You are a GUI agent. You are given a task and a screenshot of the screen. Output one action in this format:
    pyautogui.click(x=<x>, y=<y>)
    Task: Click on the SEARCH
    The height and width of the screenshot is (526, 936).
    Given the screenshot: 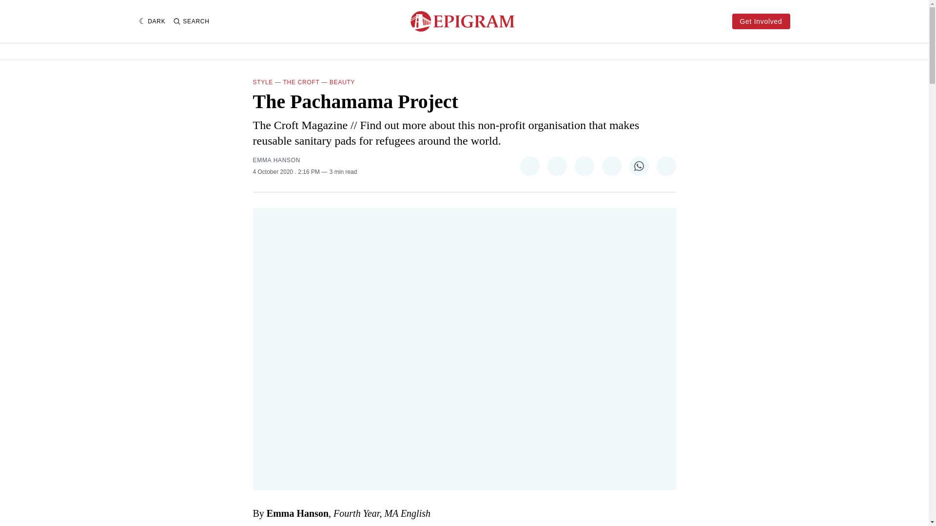 What is the action you would take?
    pyautogui.click(x=191, y=21)
    